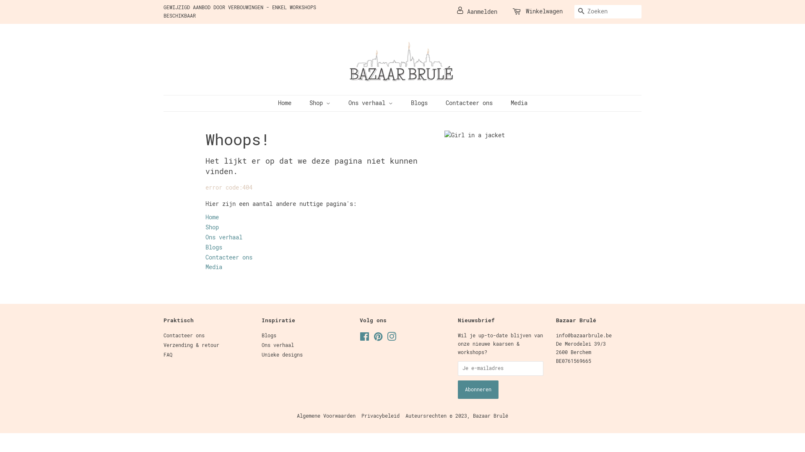  What do you see at coordinates (212, 222) in the screenshot?
I see `Home` at bounding box center [212, 222].